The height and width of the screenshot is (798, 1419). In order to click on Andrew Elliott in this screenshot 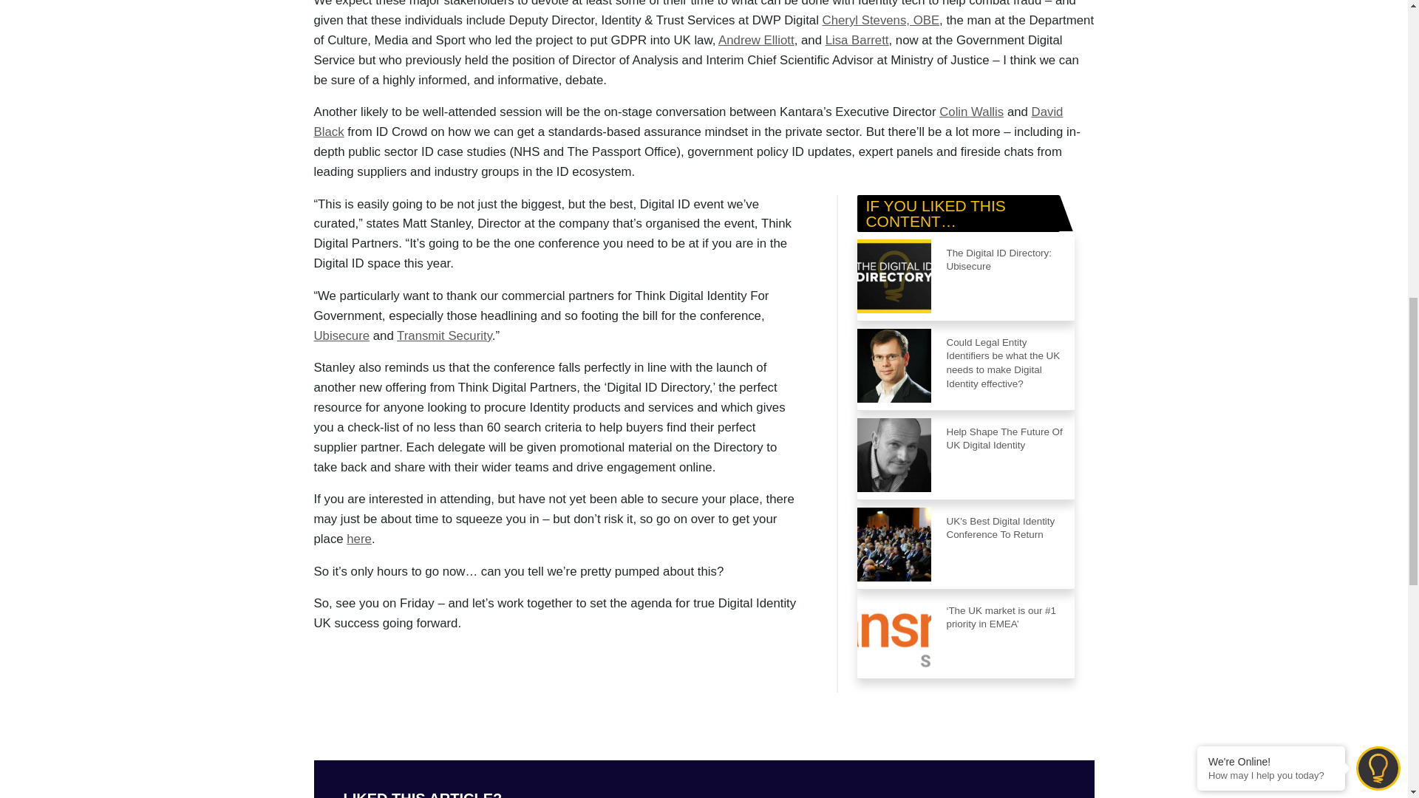, I will do `click(756, 40)`.